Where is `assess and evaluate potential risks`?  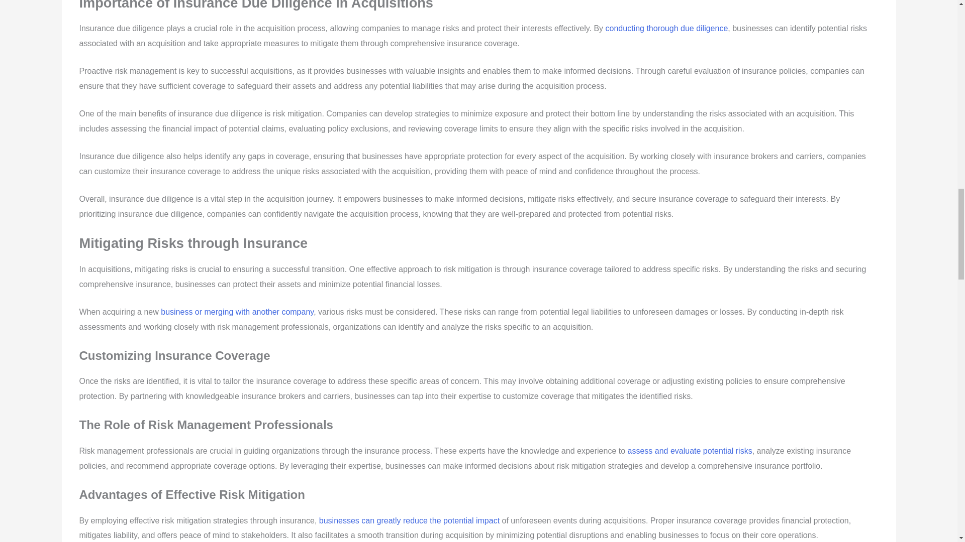
assess and evaluate potential risks is located at coordinates (690, 451).